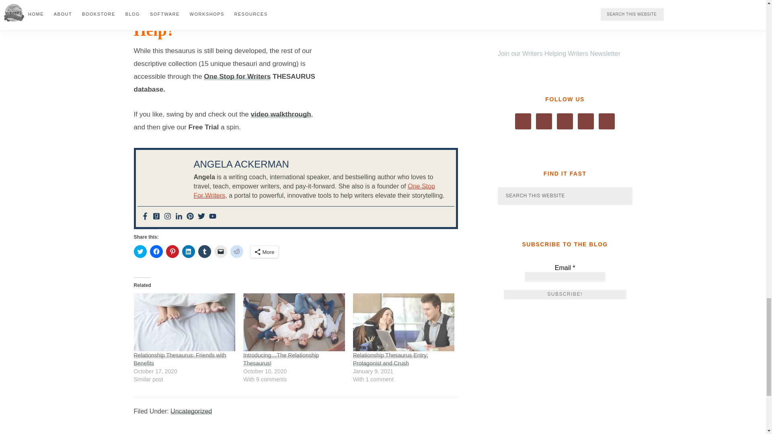  What do you see at coordinates (156, 252) in the screenshot?
I see `Click to share on Facebook` at bounding box center [156, 252].